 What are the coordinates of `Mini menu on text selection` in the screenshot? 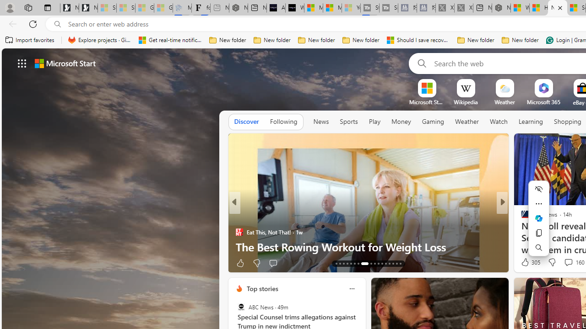 It's located at (538, 224).